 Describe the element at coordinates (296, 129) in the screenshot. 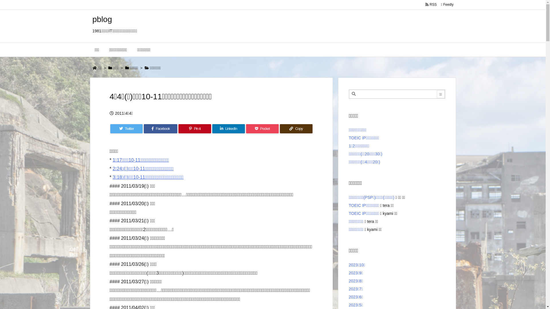

I see `Copy` at that location.